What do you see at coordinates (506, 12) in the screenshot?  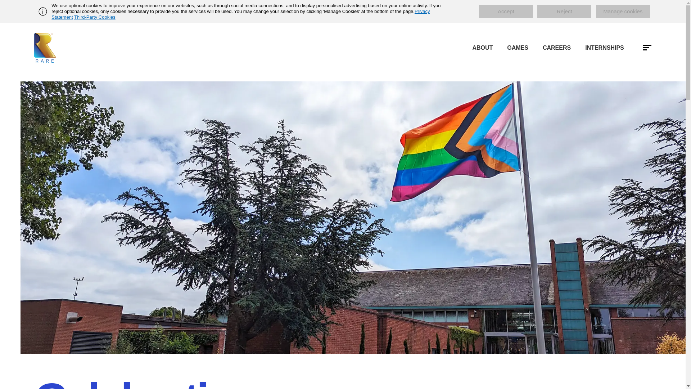 I see `Accept` at bounding box center [506, 12].